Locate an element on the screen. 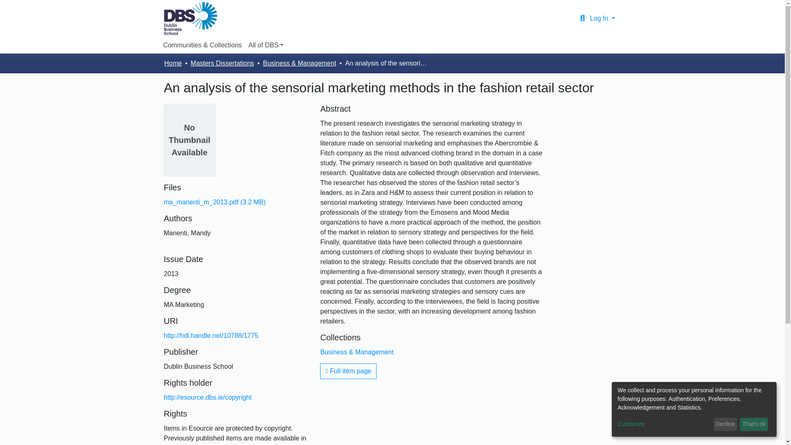 This screenshot has width=791, height=445. Full item page is located at coordinates (348, 371).